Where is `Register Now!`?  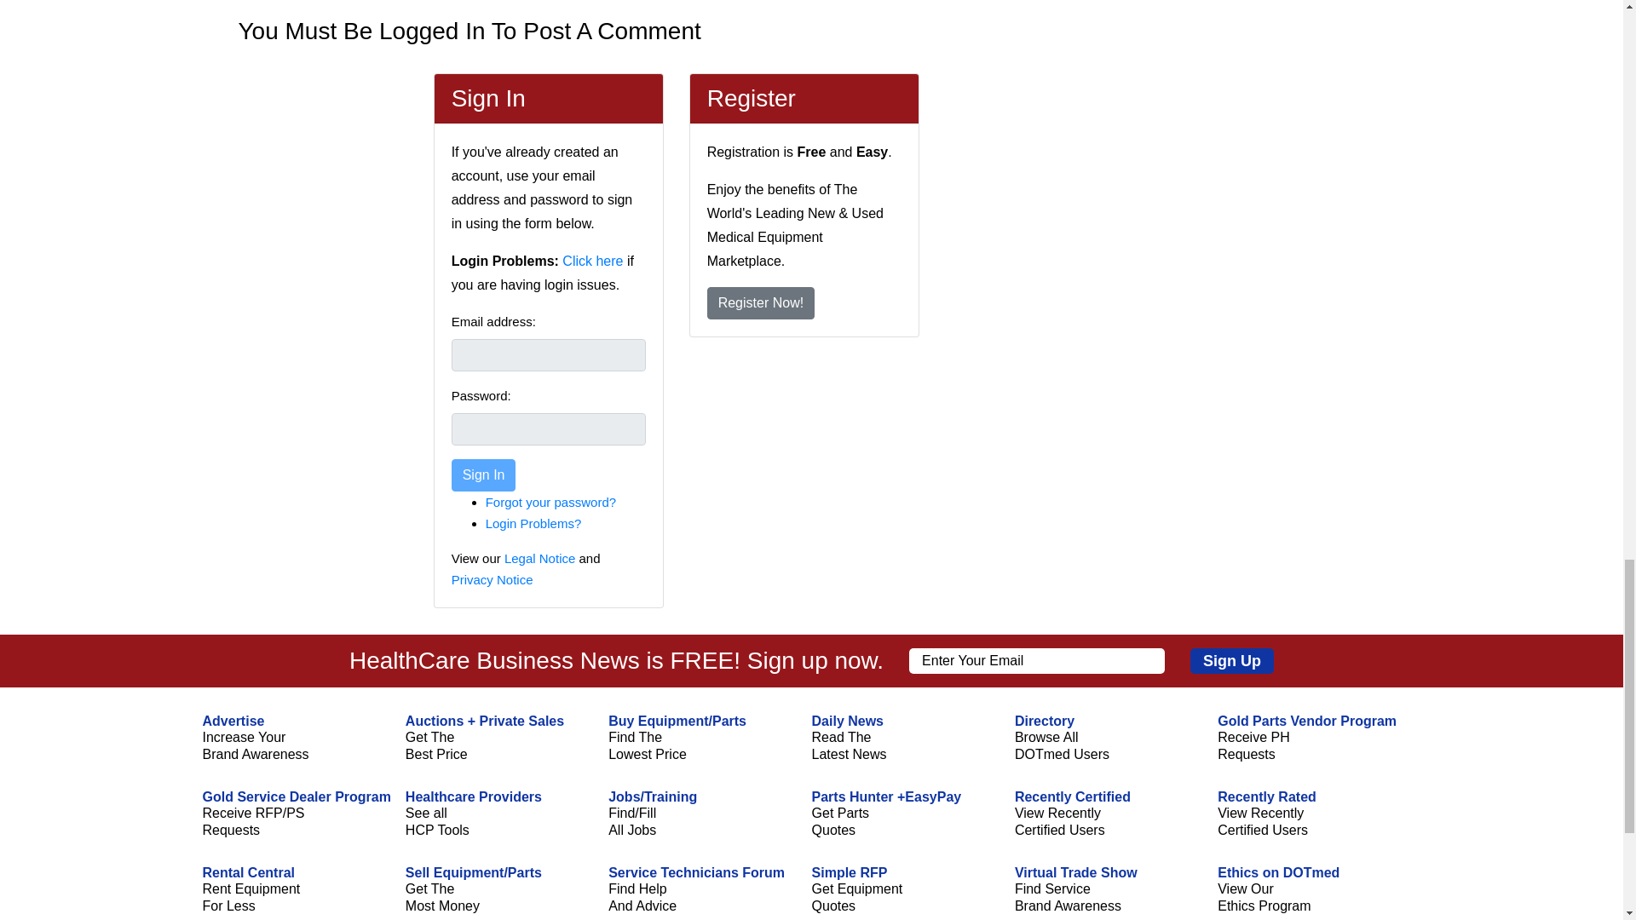
Register Now! is located at coordinates (760, 302).